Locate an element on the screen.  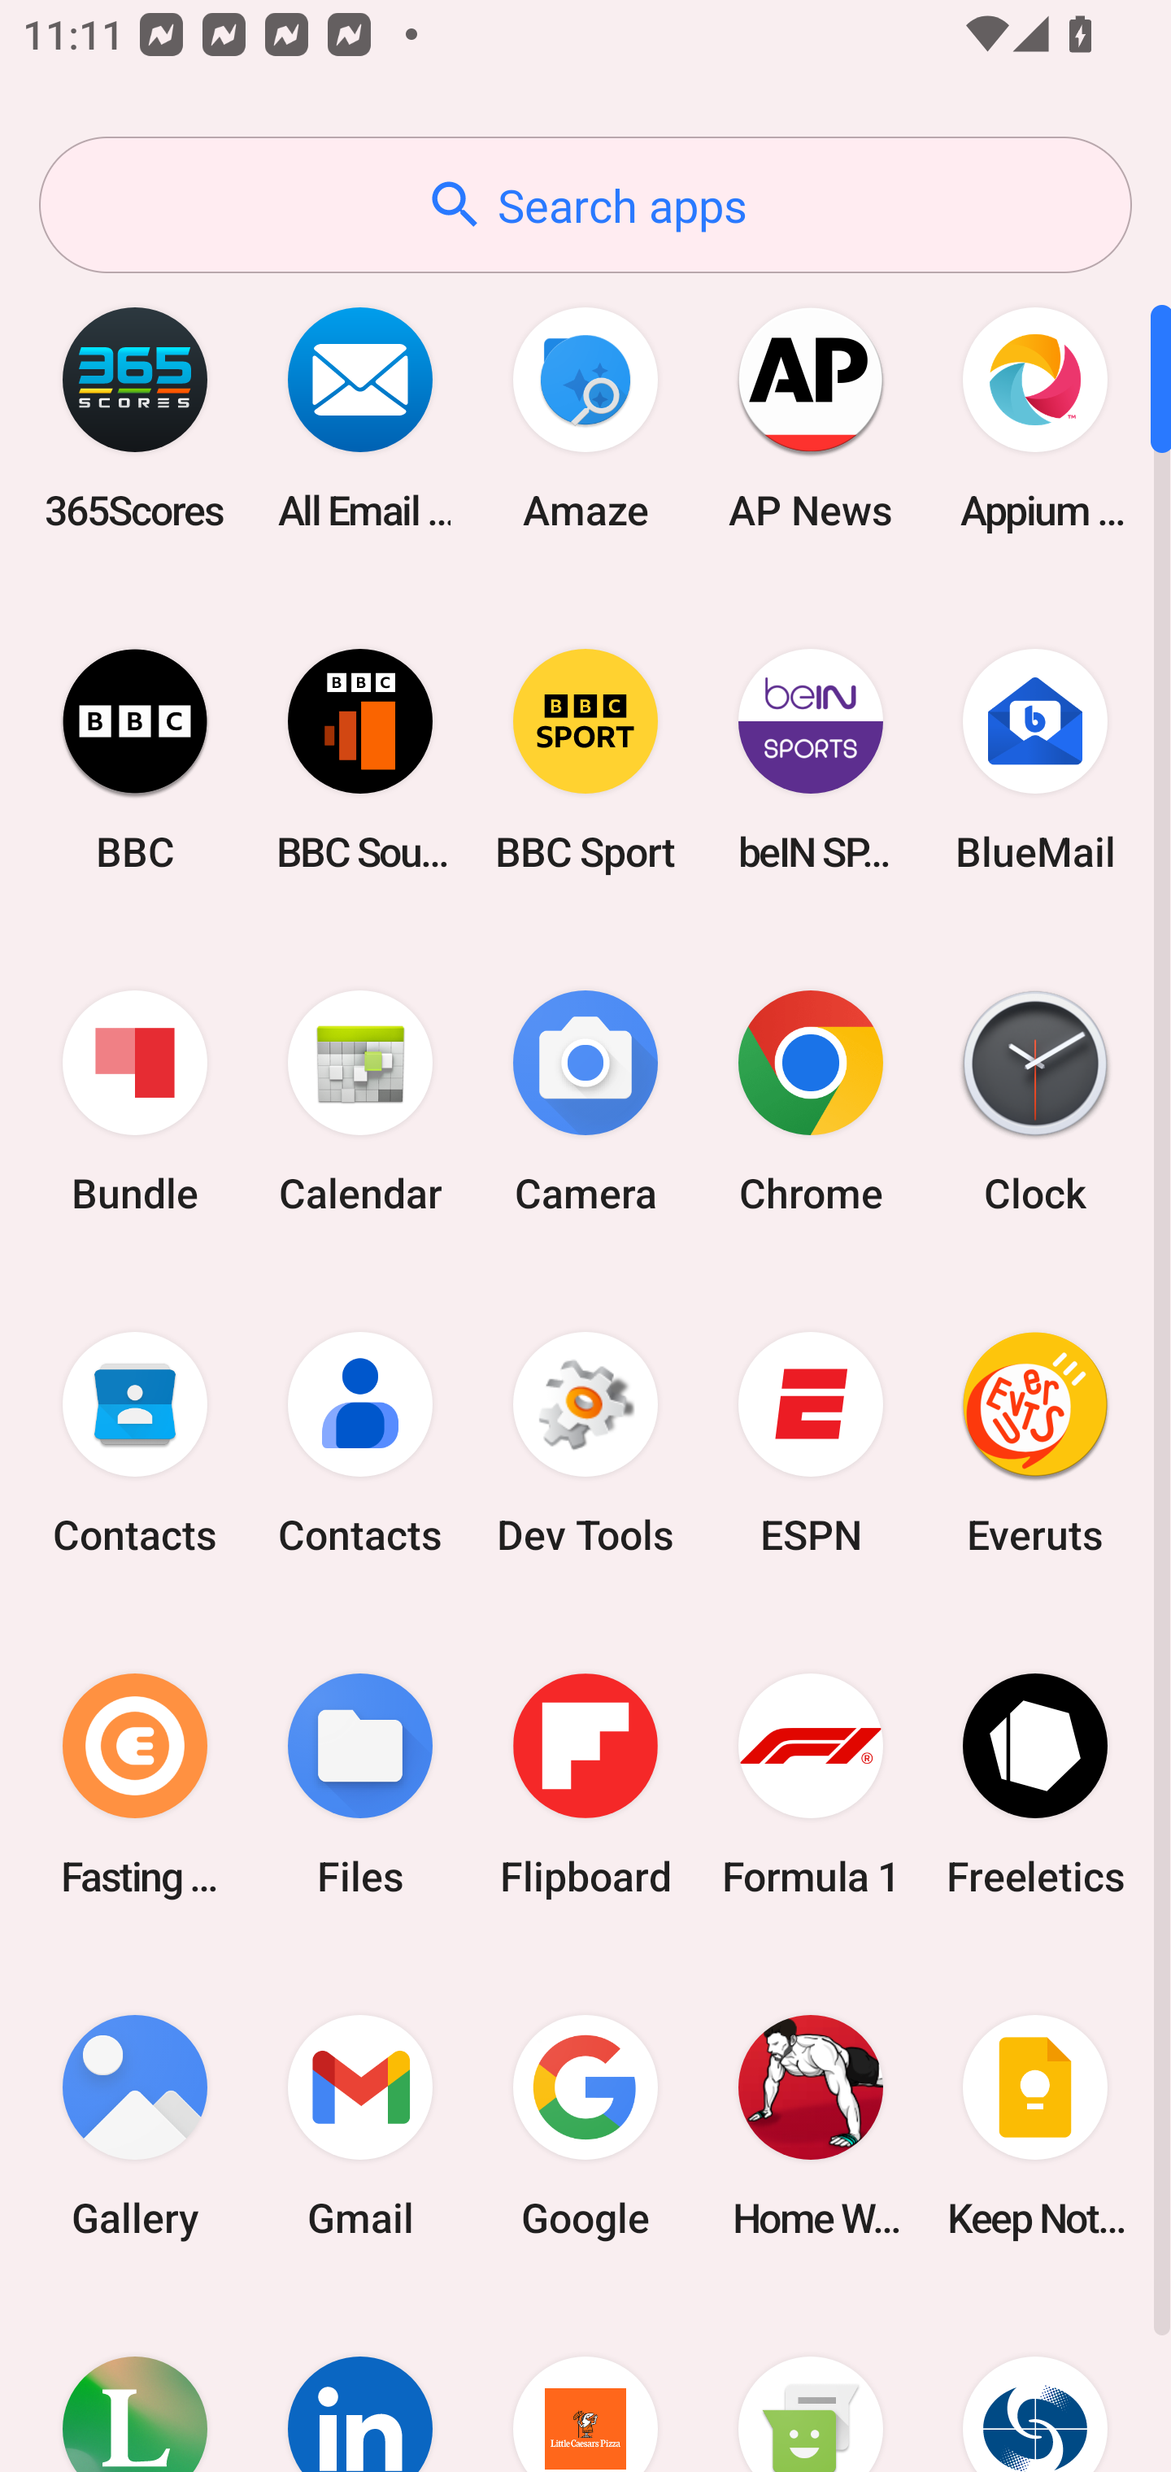
Clock is located at coordinates (1035, 1103).